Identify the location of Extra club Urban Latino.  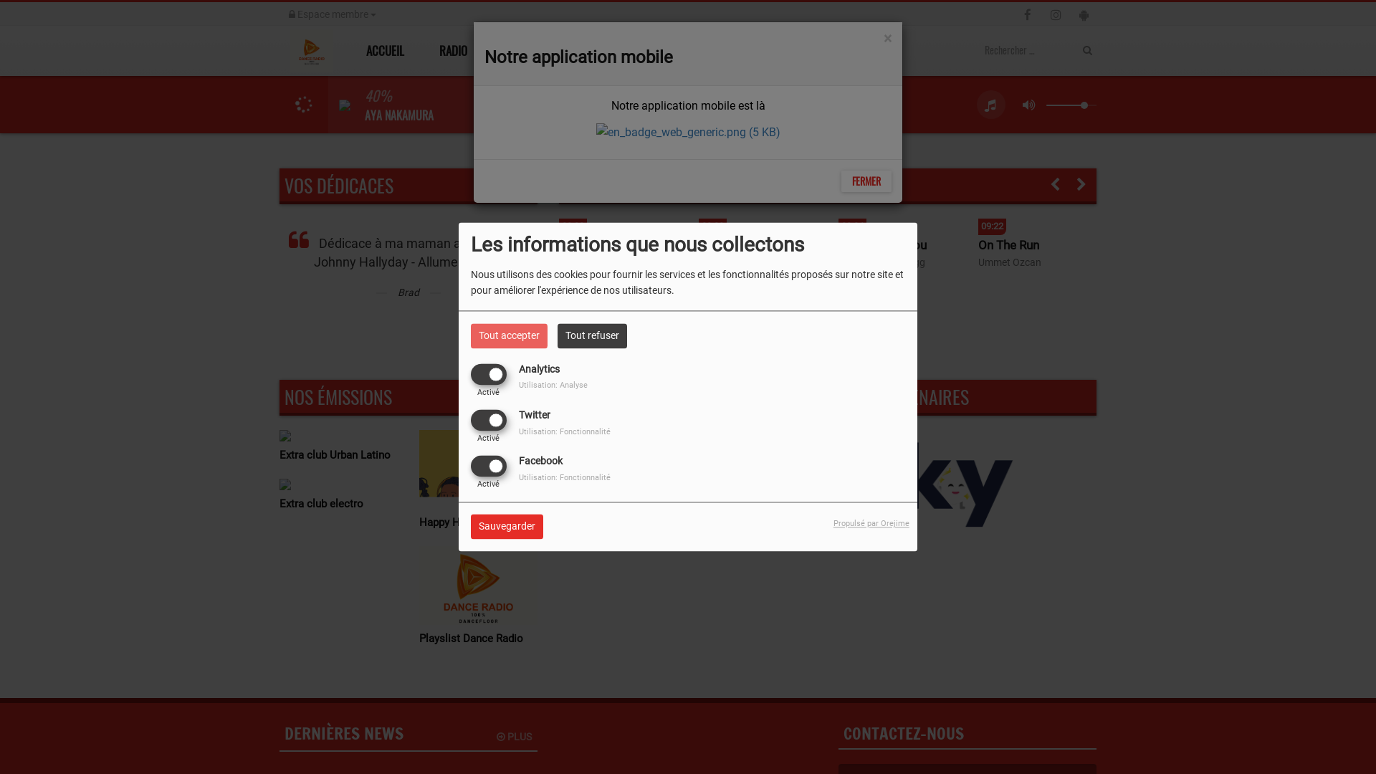
(338, 455).